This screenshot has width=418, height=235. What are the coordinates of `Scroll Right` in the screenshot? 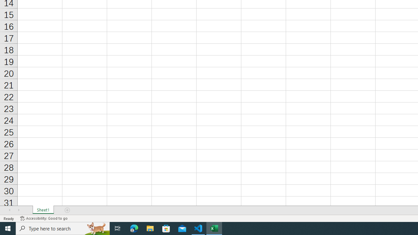 It's located at (19, 210).